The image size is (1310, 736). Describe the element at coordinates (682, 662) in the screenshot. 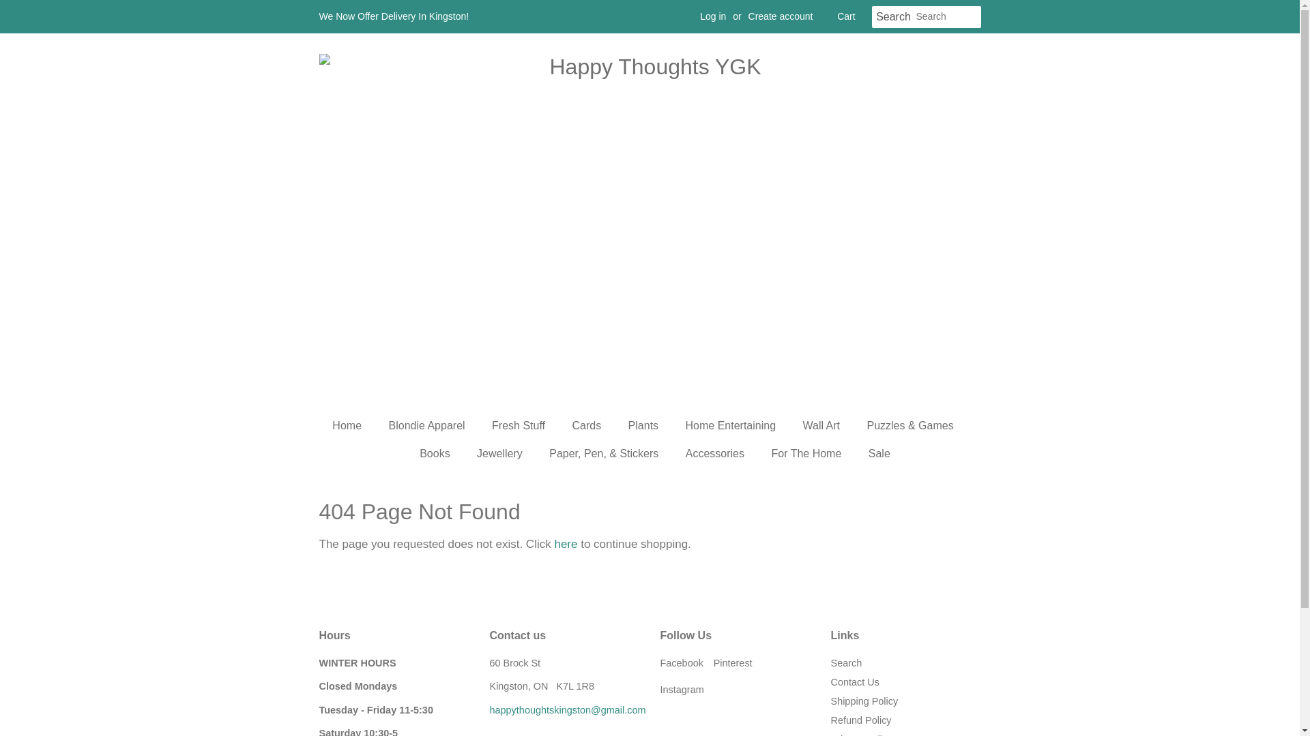

I see `Happy Thoughts YGK on Facebook` at that location.